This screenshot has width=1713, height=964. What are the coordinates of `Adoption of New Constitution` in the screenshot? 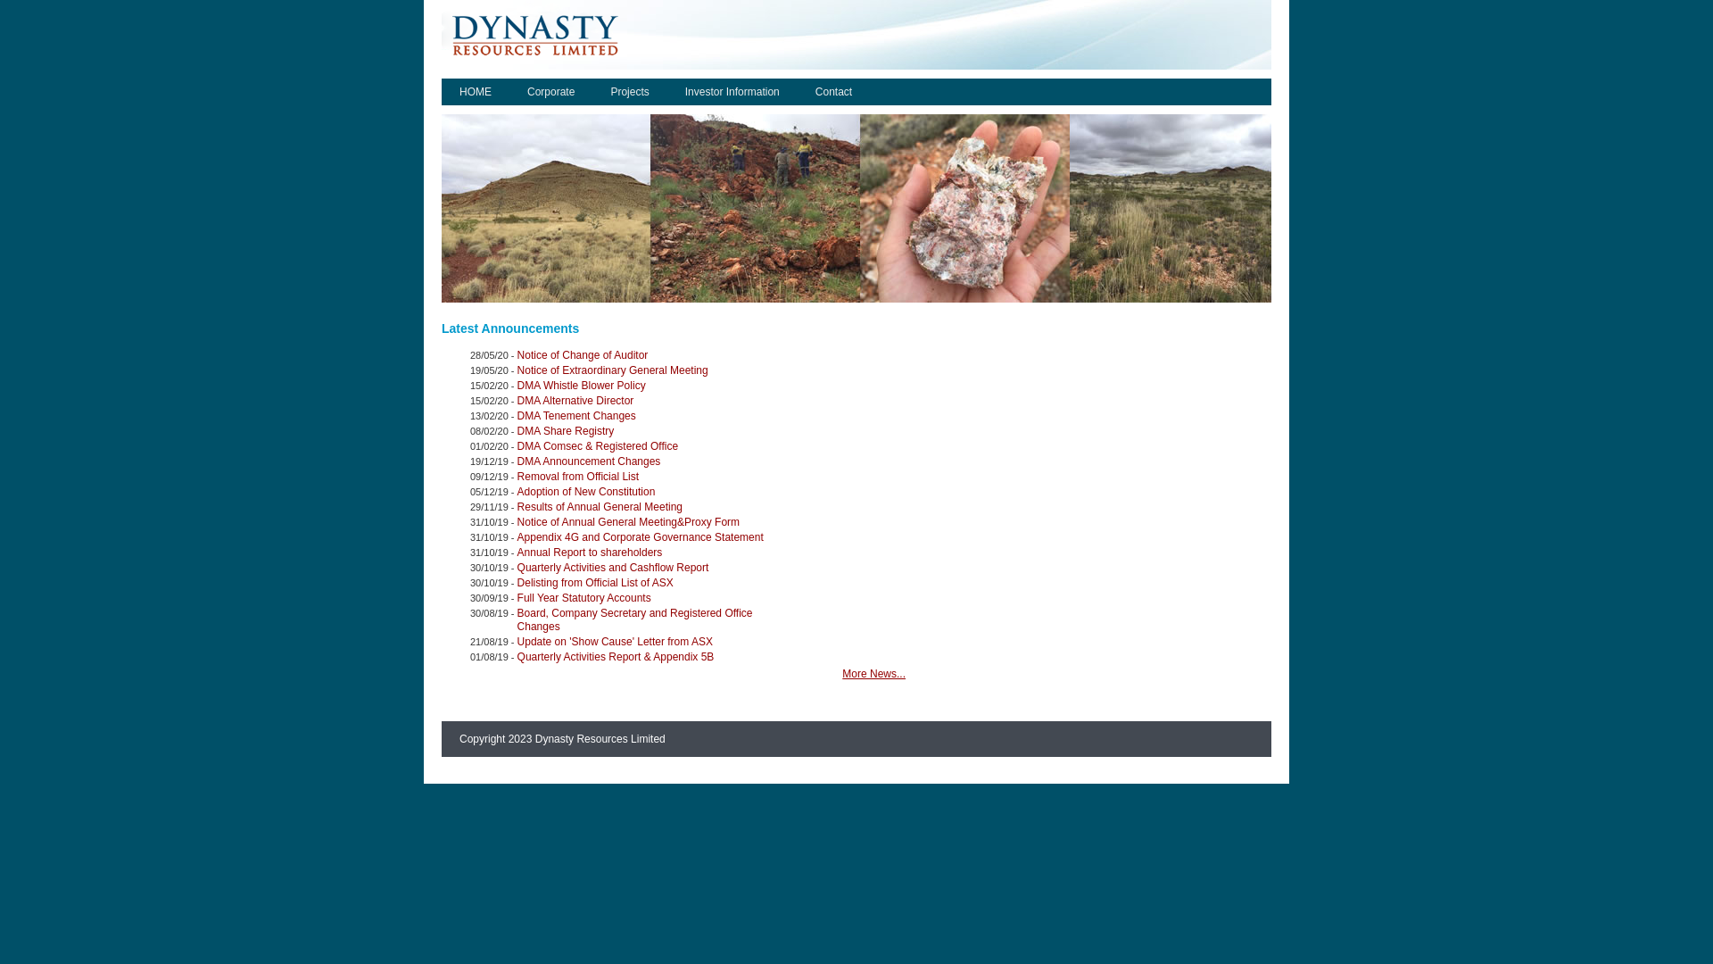 It's located at (650, 493).